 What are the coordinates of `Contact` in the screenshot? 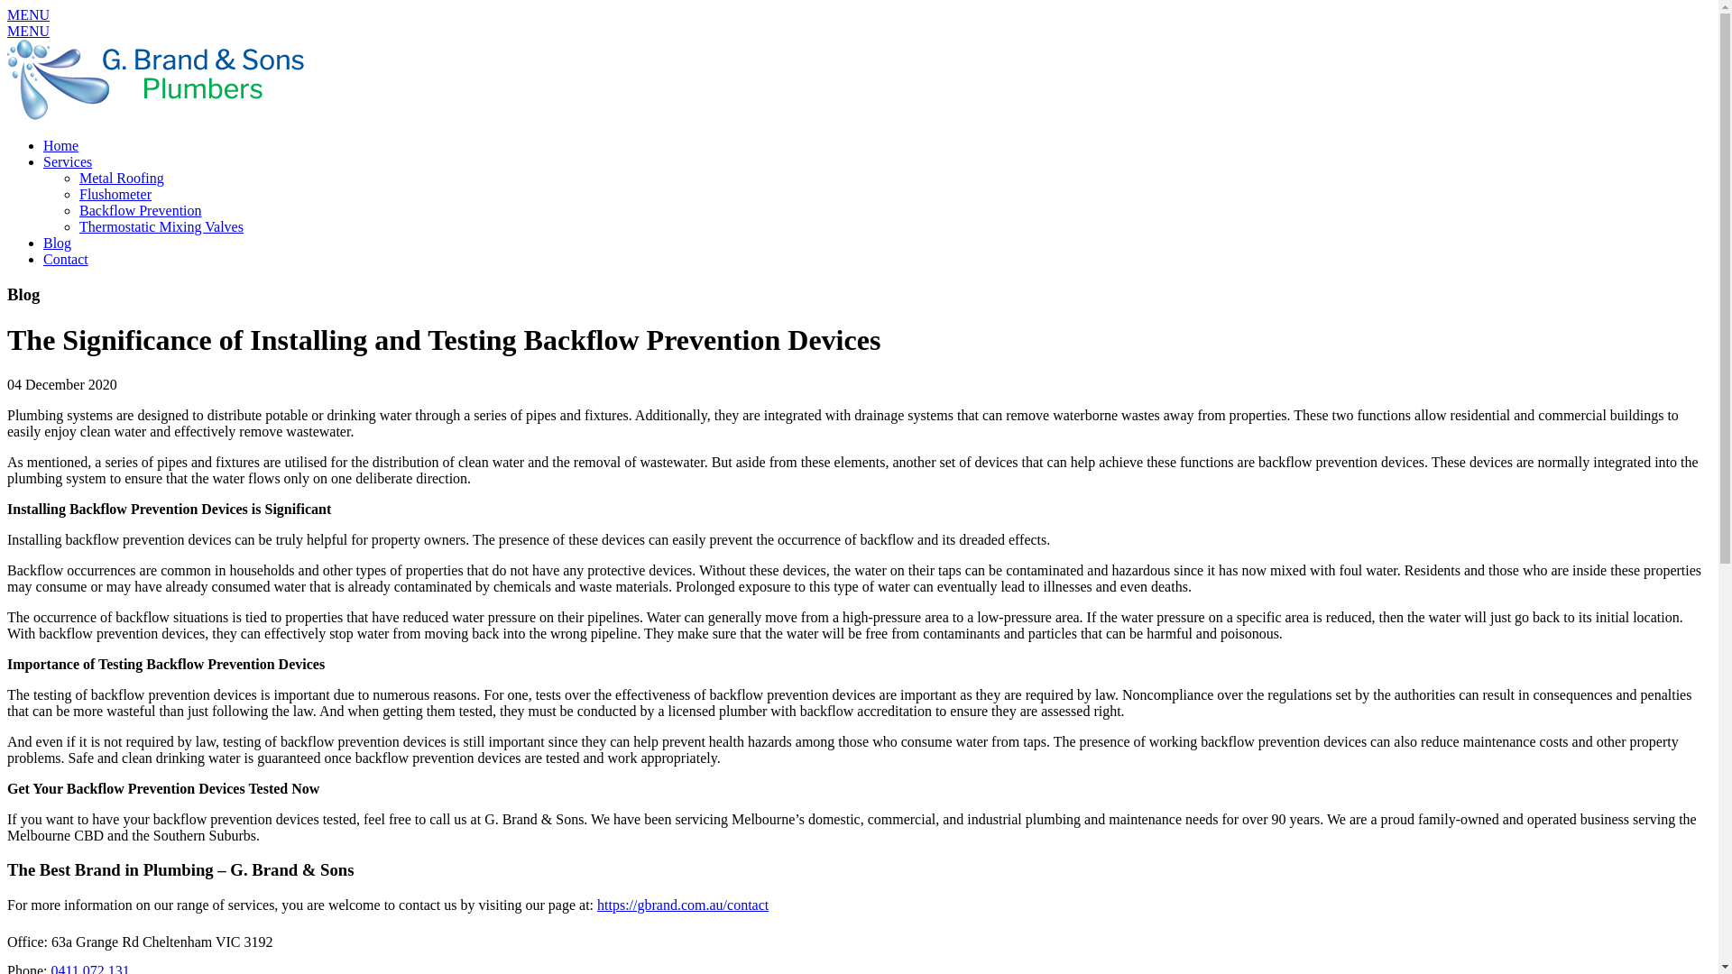 It's located at (66, 260).